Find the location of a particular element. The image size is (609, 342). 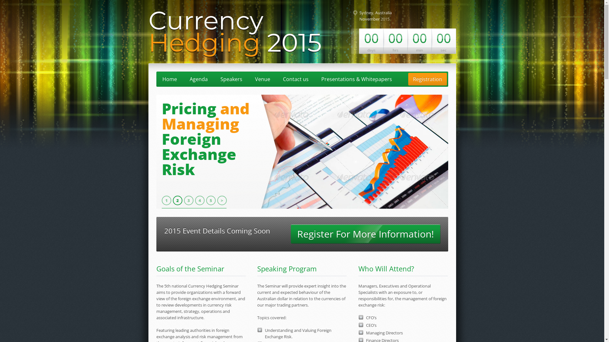

4 is located at coordinates (200, 200).